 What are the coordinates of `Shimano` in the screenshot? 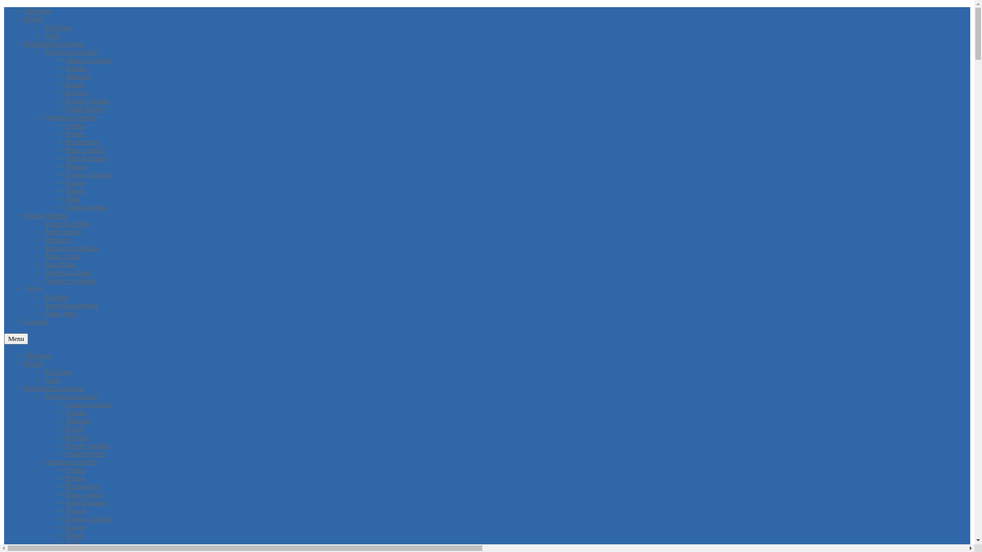 It's located at (78, 77).